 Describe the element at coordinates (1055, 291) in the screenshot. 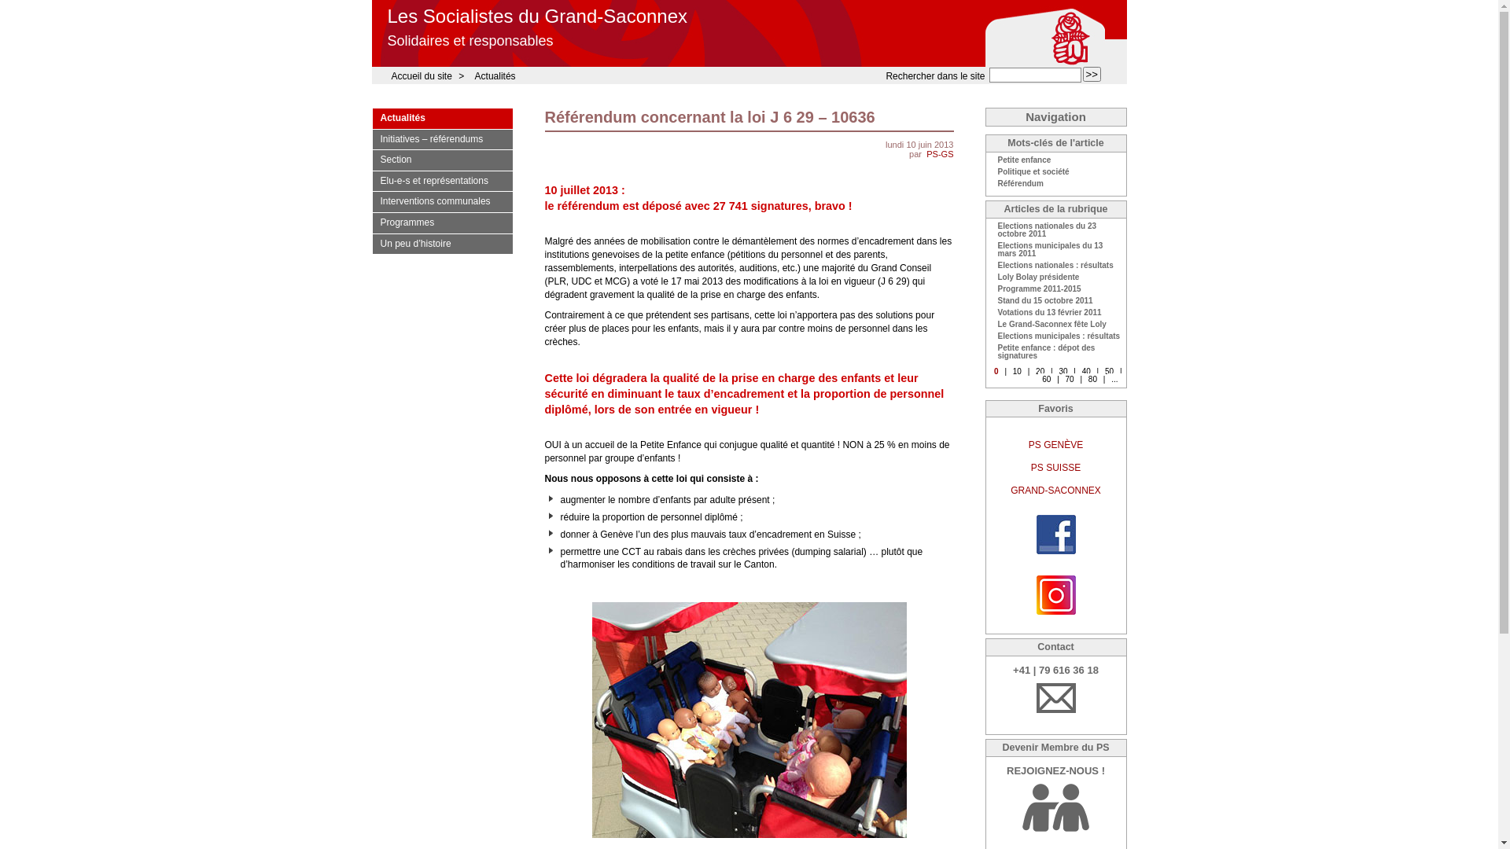

I see `Programme 2011-2015` at that location.